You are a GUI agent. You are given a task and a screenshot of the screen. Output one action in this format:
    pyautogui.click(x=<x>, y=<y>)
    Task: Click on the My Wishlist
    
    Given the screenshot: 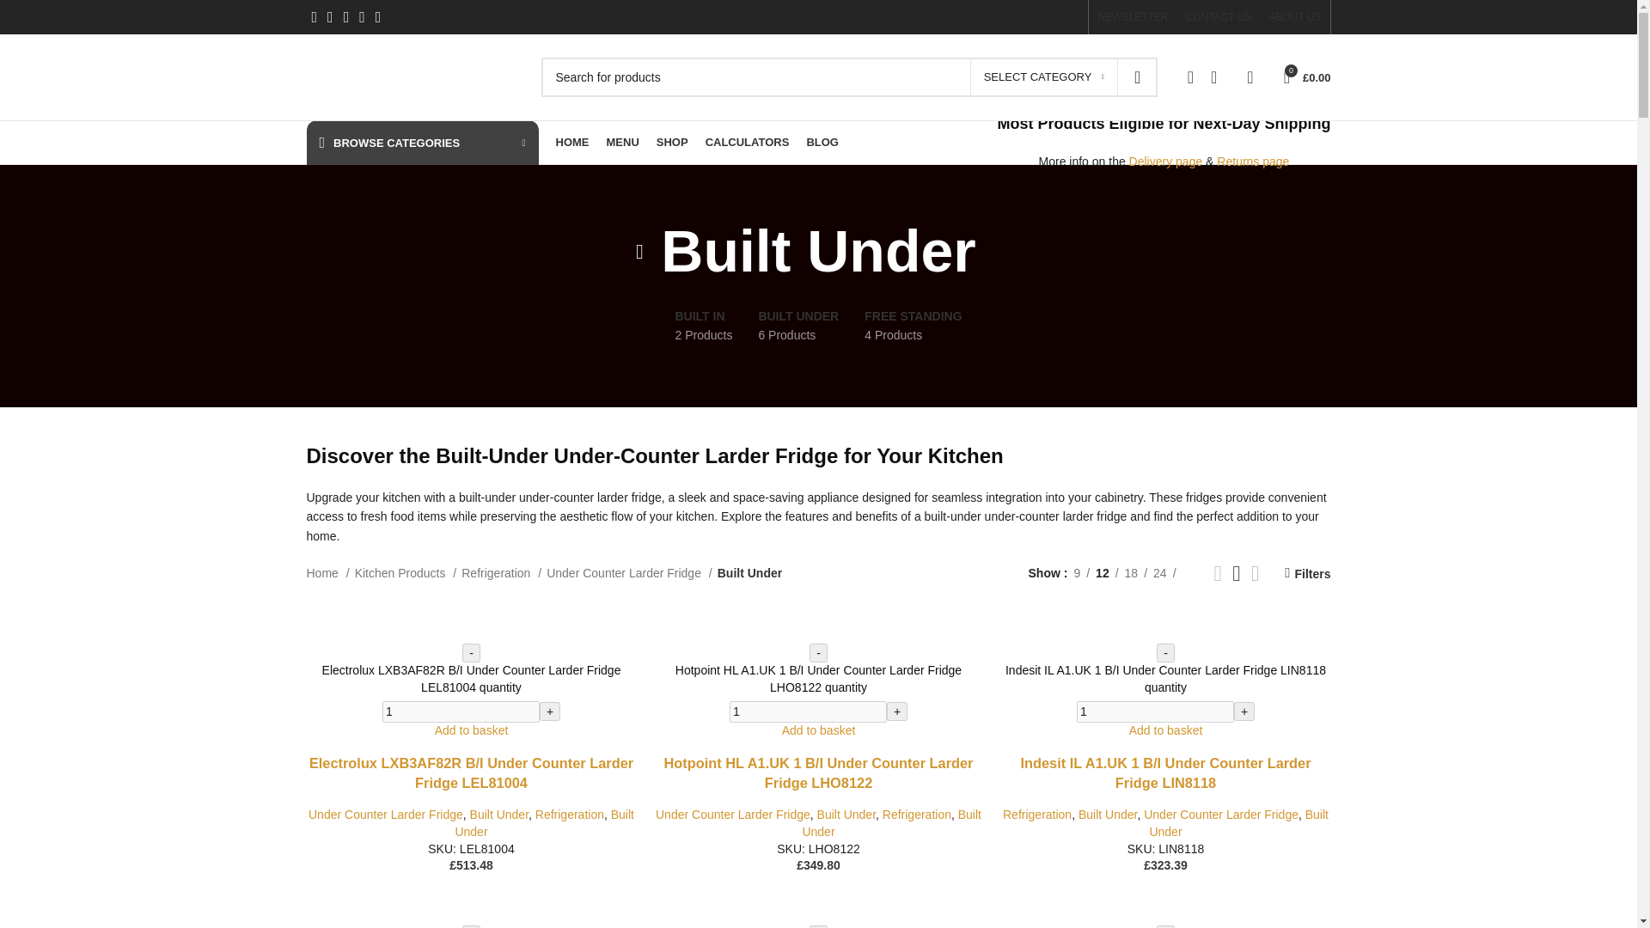 What is the action you would take?
    pyautogui.click(x=1220, y=77)
    